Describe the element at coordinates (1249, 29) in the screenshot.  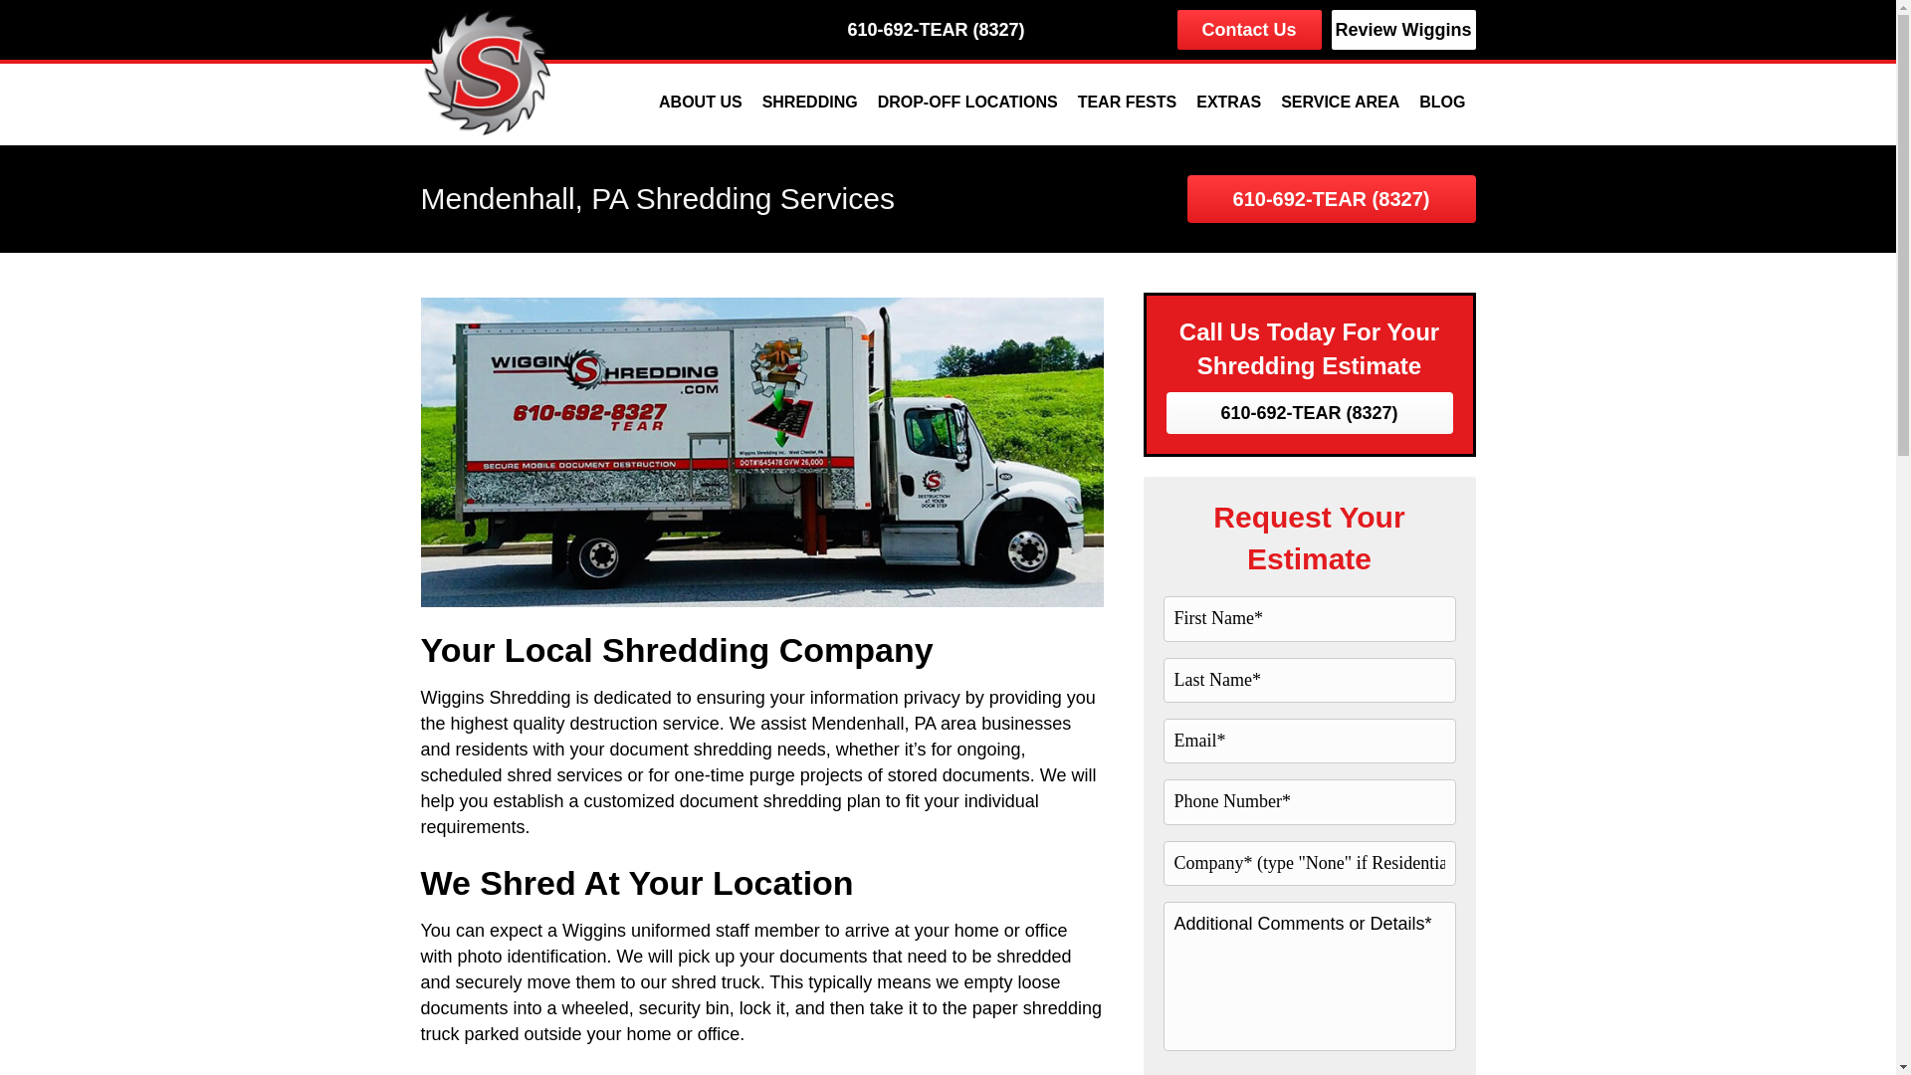
I see `Contact Us` at that location.